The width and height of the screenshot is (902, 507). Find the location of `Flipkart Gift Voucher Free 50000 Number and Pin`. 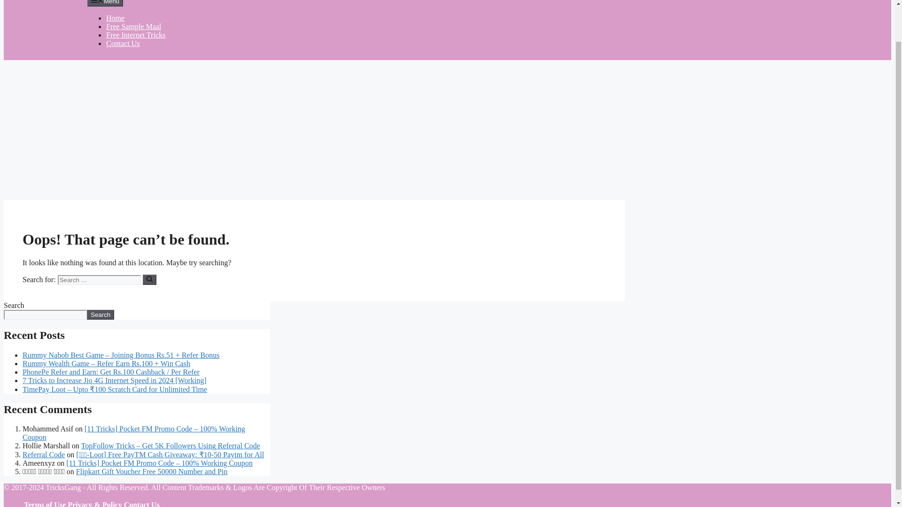

Flipkart Gift Voucher Free 50000 Number and Pin is located at coordinates (151, 471).